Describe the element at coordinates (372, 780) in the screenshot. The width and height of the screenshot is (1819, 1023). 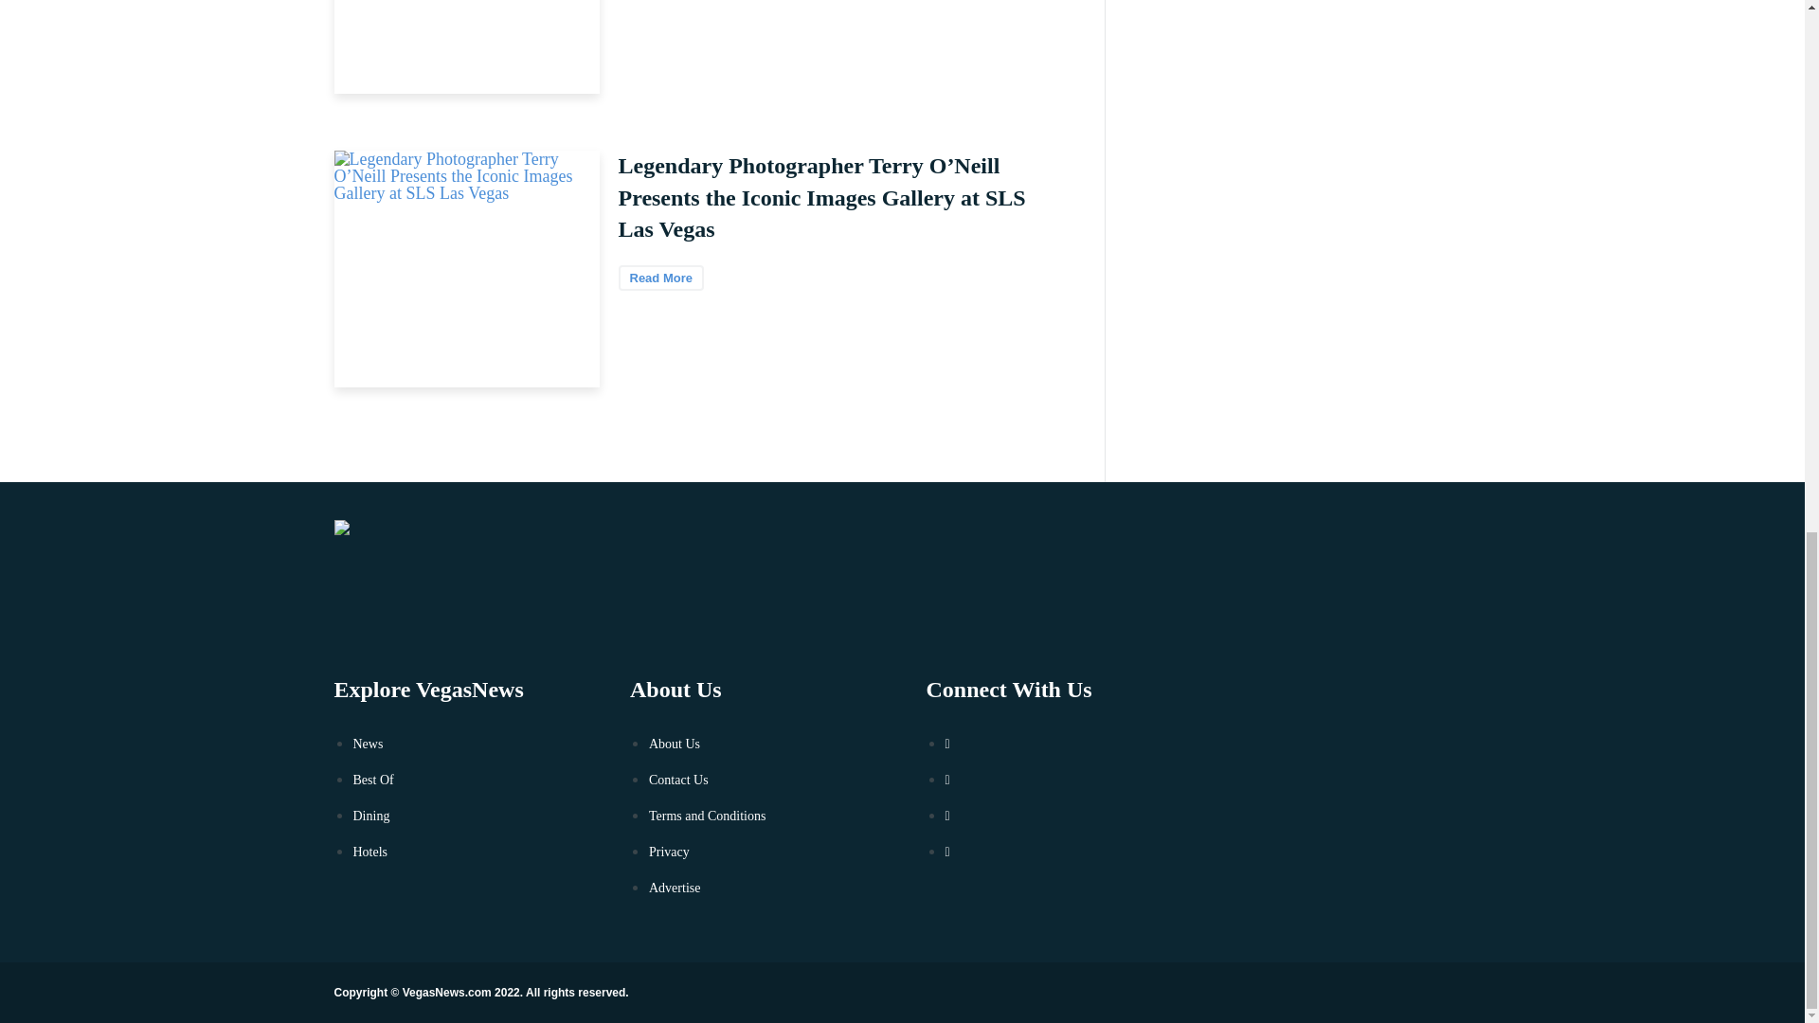
I see `Best Of` at that location.